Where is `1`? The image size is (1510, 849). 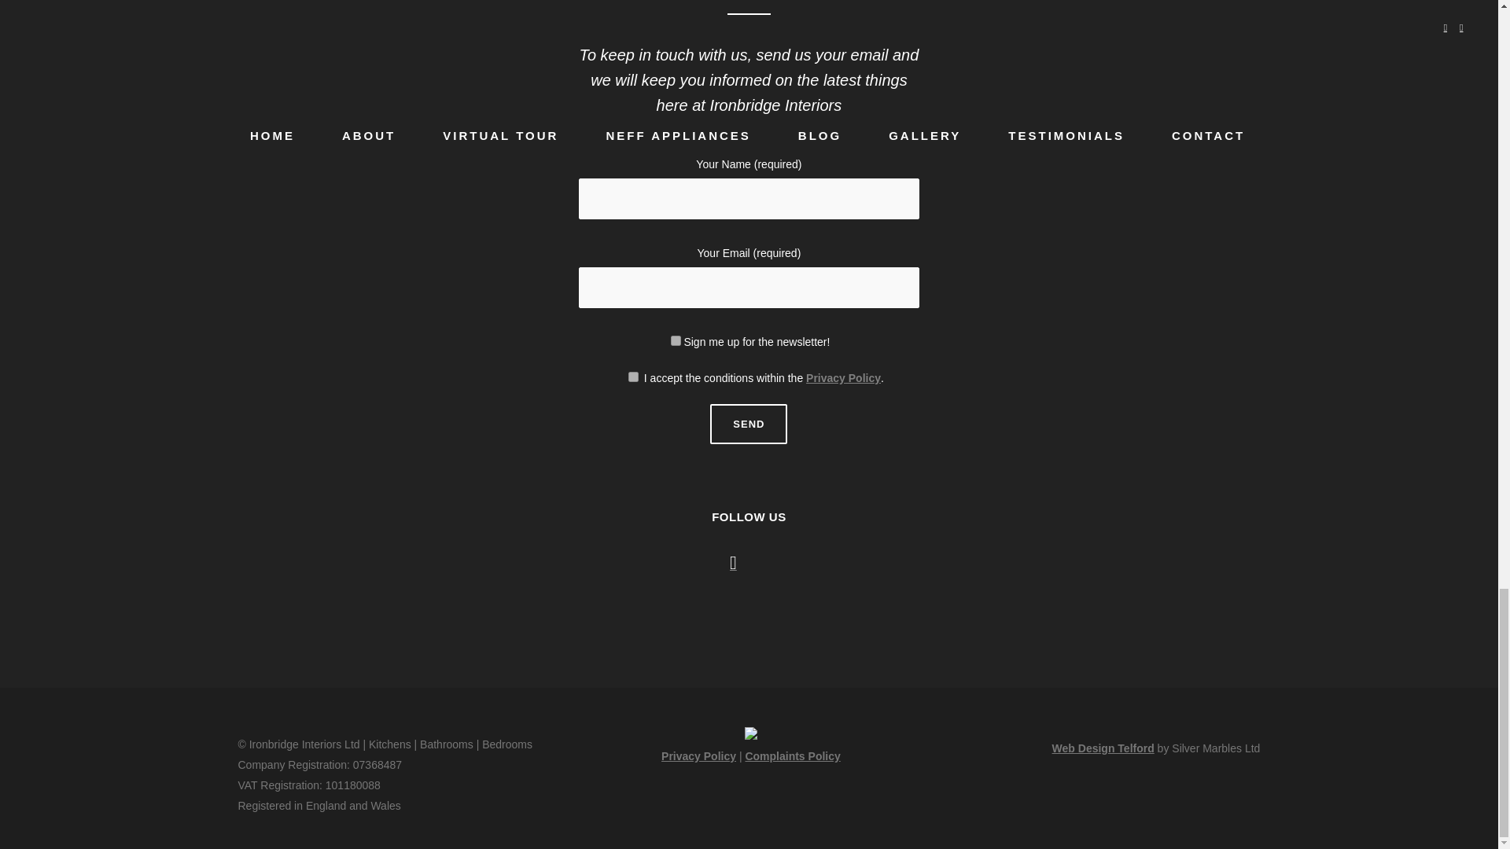
1 is located at coordinates (633, 377).